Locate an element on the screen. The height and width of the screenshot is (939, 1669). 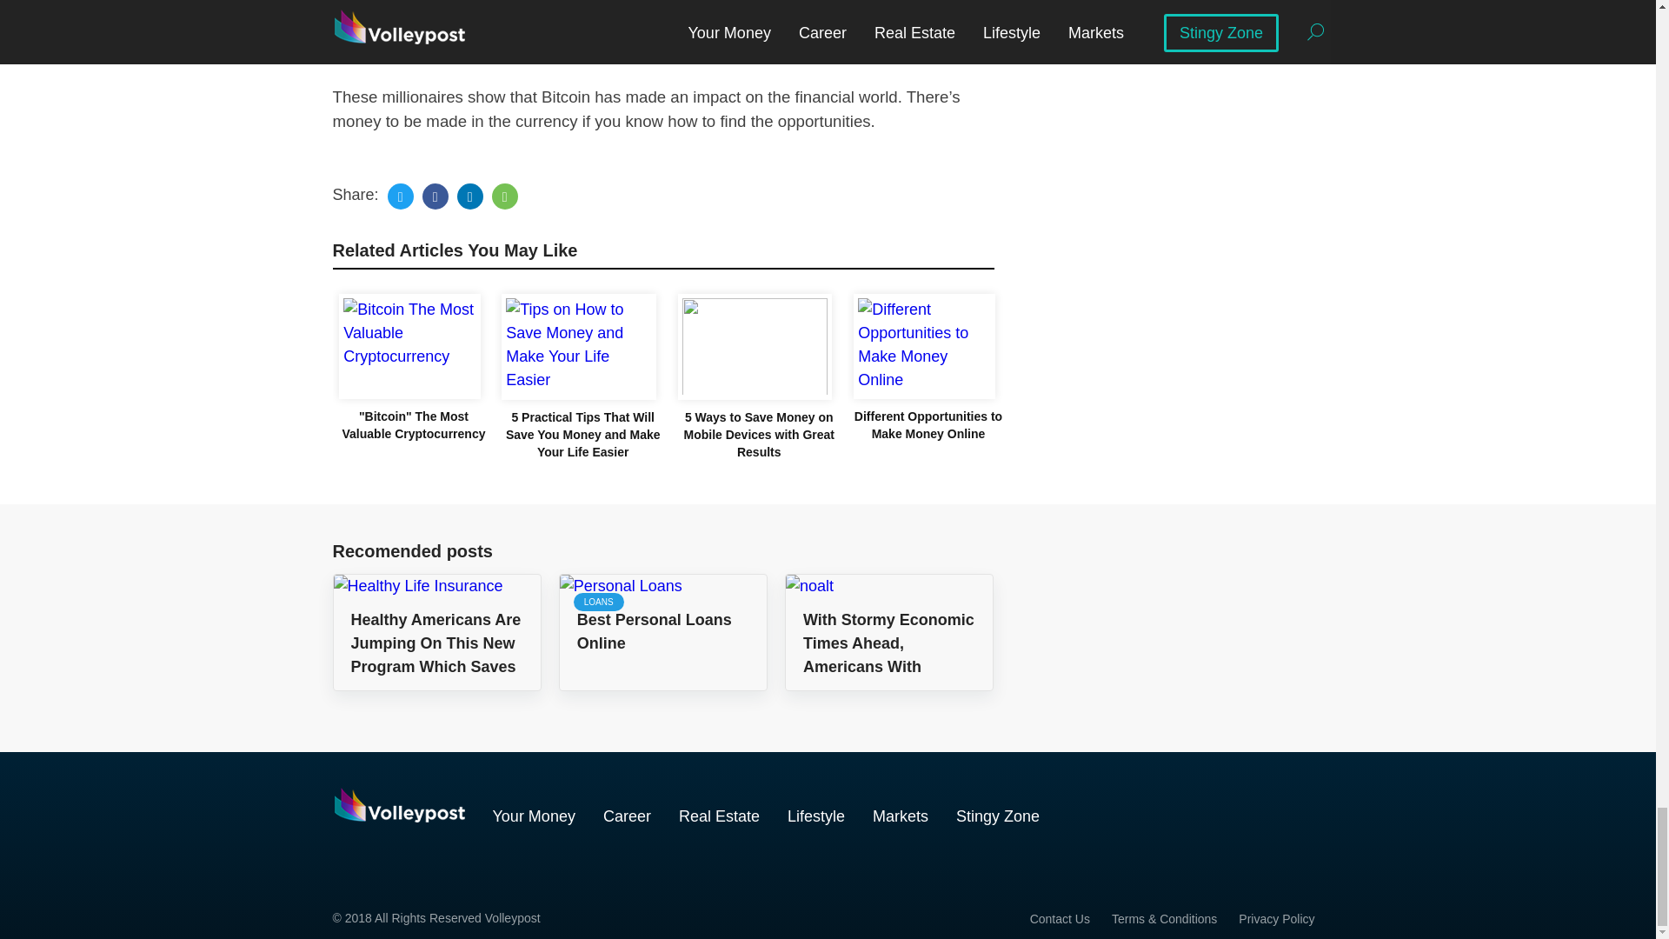
show all posts in Loans is located at coordinates (599, 602).